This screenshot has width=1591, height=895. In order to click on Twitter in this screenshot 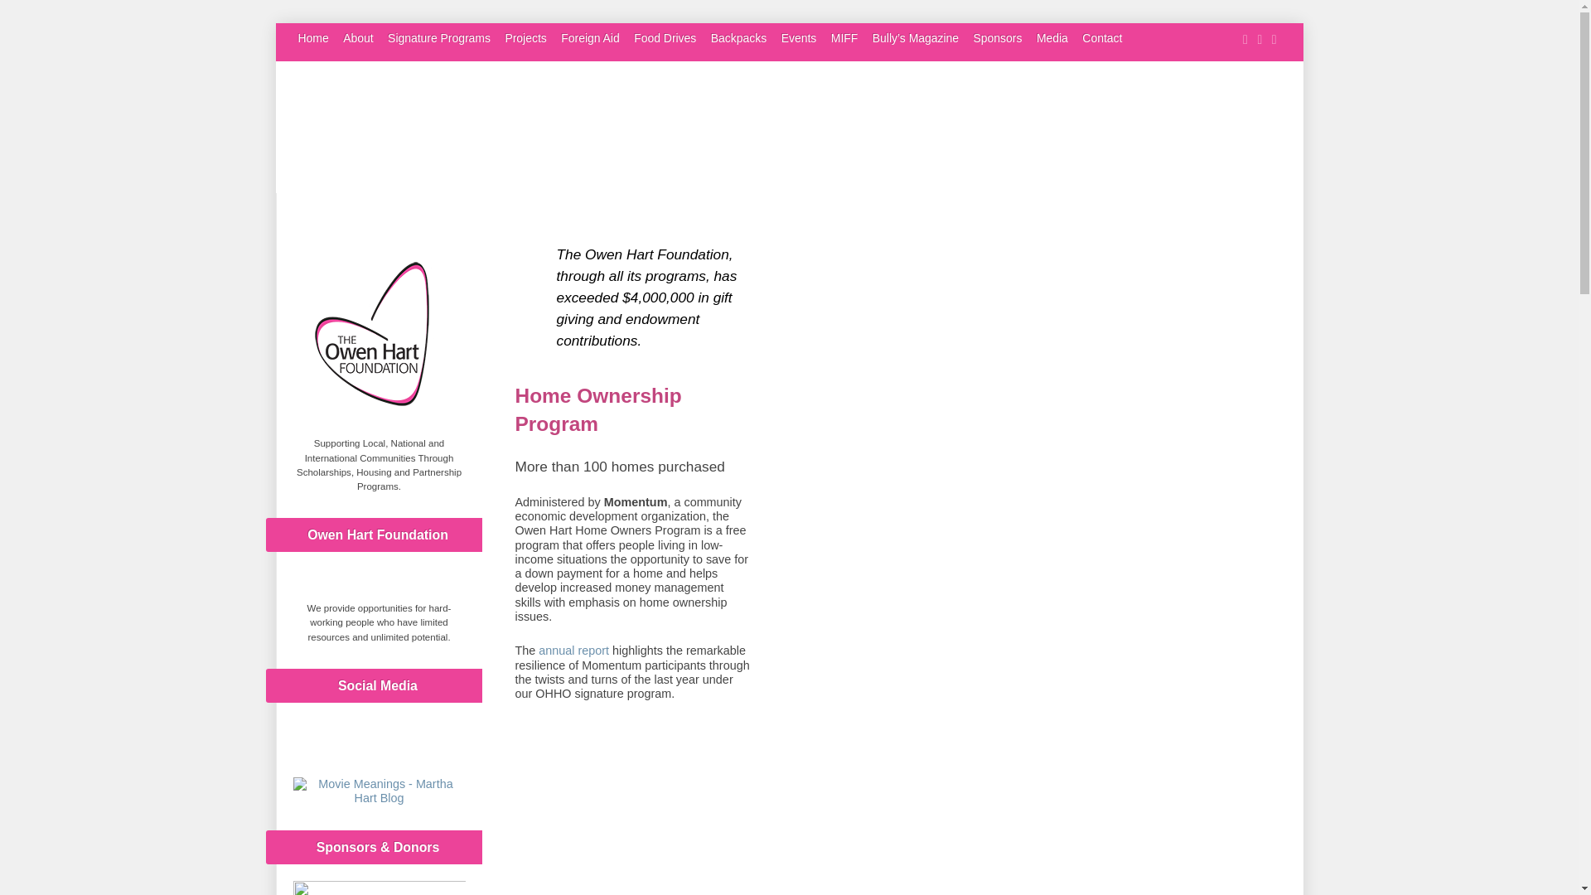, I will do `click(378, 745)`.